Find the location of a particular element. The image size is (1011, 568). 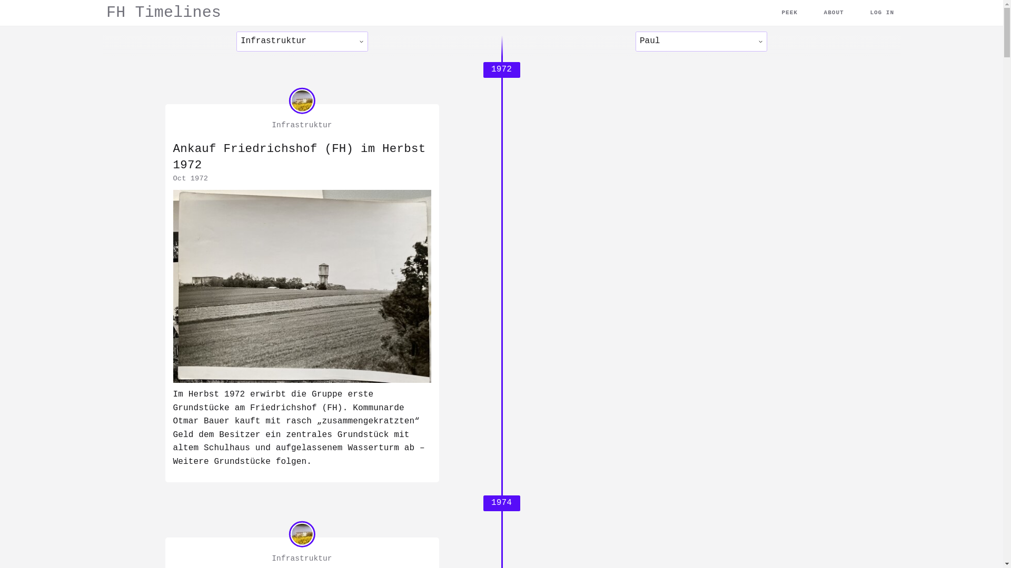

ABOUT is located at coordinates (834, 13).